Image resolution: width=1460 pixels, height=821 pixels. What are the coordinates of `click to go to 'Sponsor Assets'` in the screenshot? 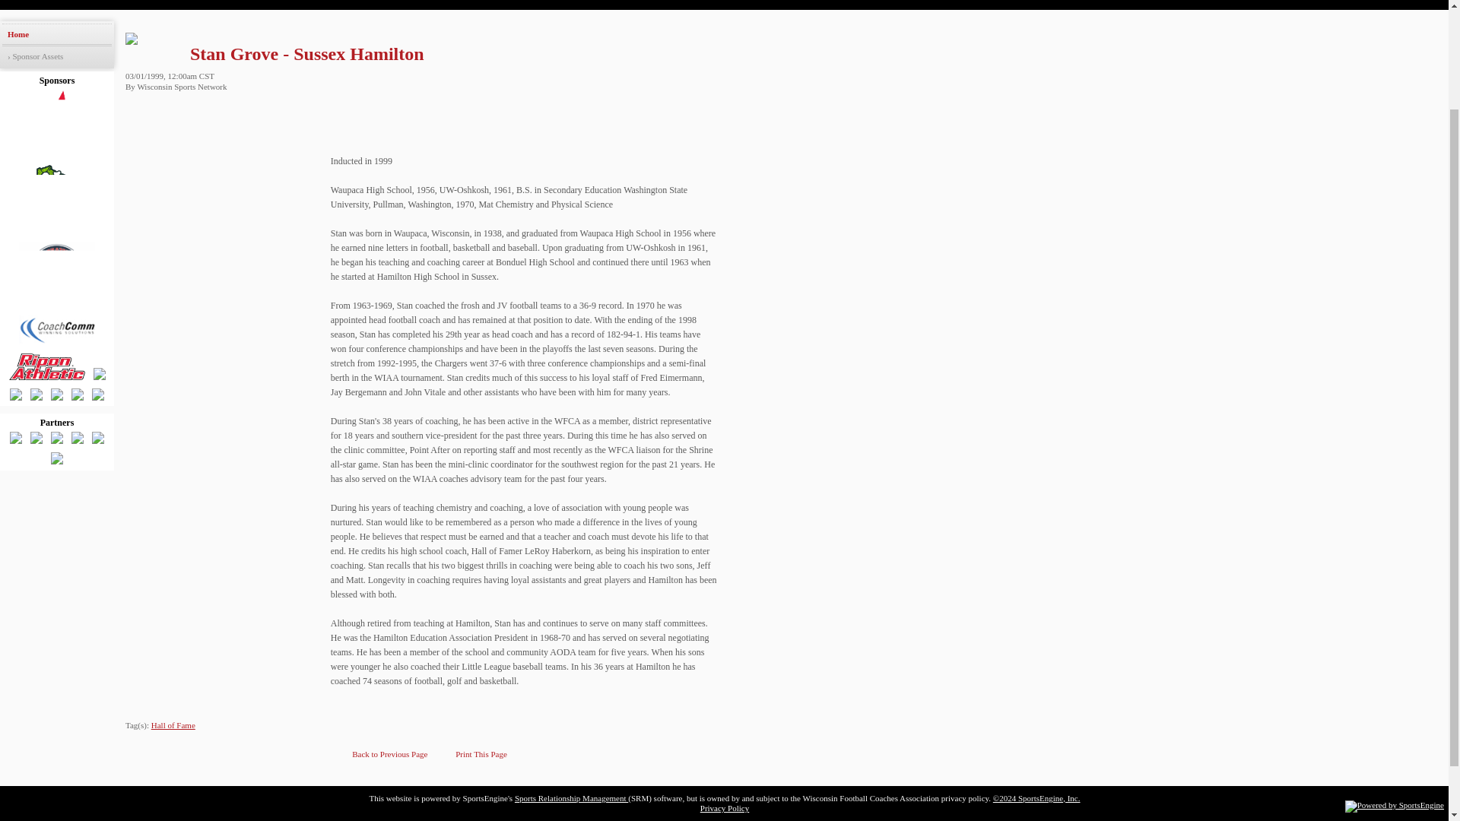 It's located at (57, 56).